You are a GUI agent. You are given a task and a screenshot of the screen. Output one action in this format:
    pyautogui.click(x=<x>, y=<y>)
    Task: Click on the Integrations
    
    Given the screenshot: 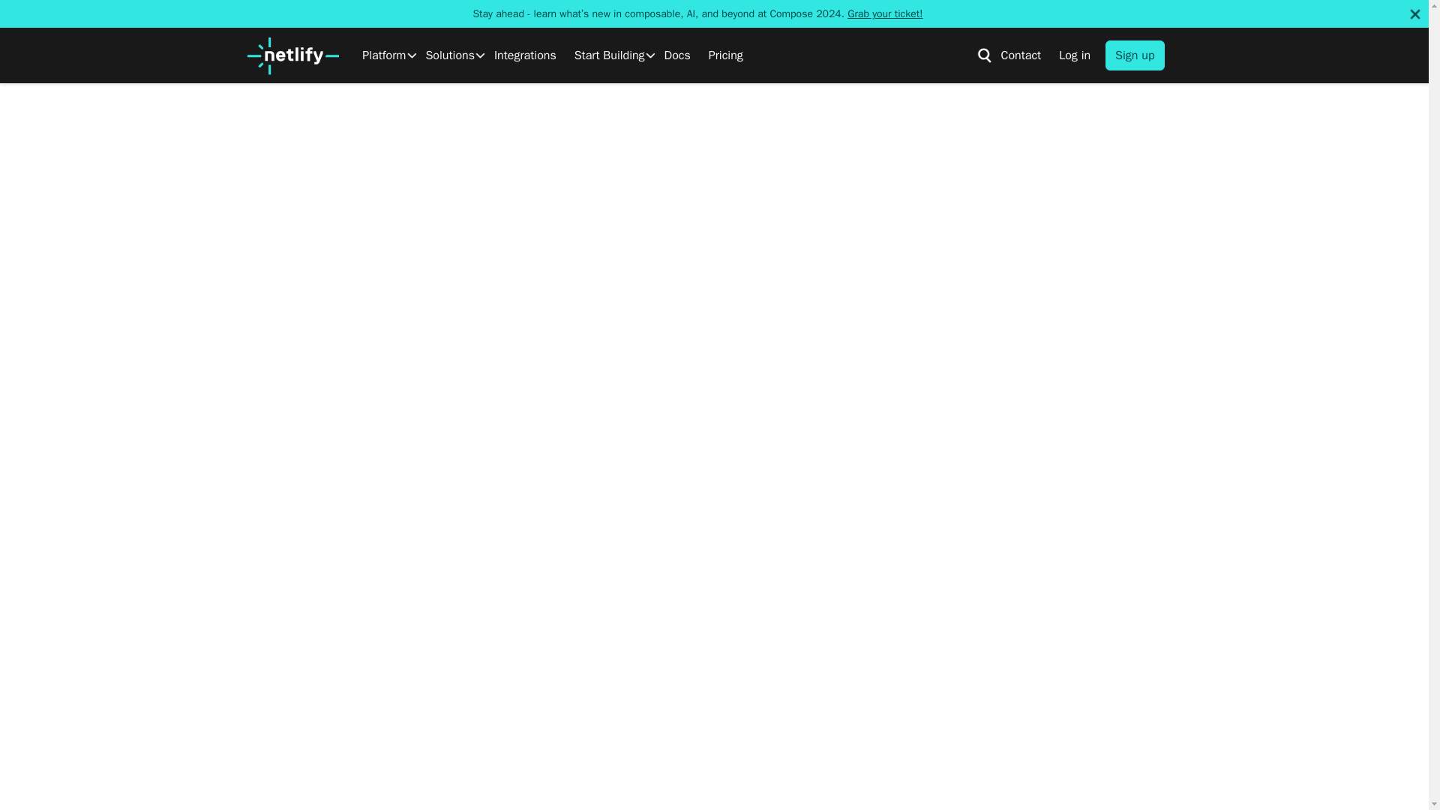 What is the action you would take?
    pyautogui.click(x=525, y=55)
    